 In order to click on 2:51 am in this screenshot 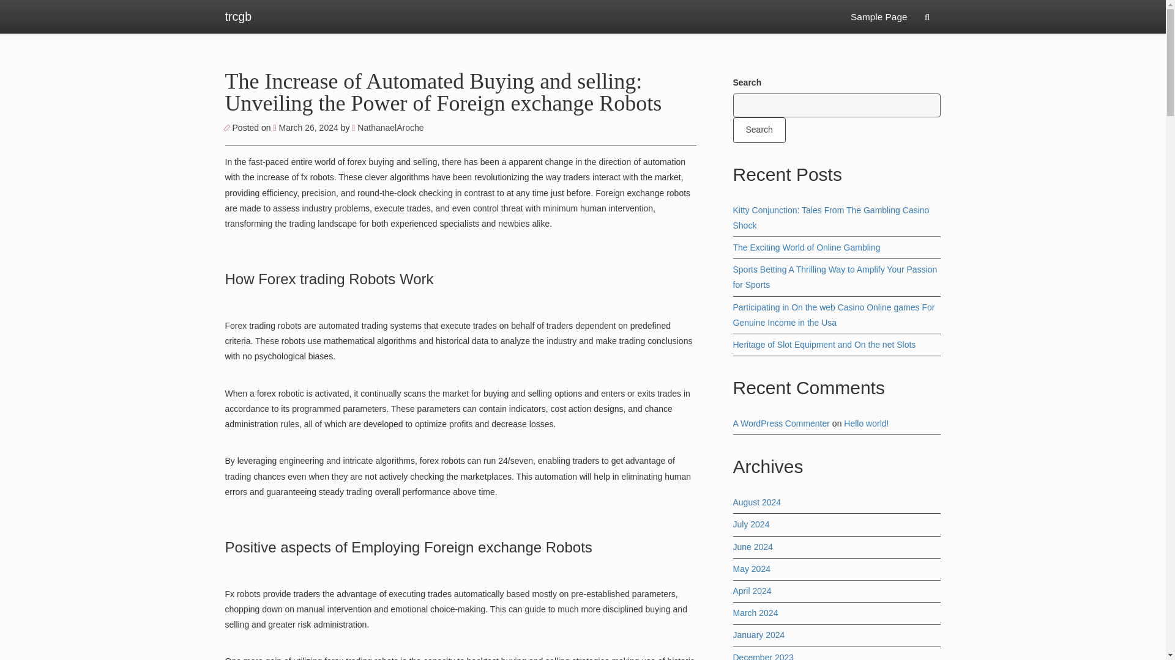, I will do `click(306, 127)`.